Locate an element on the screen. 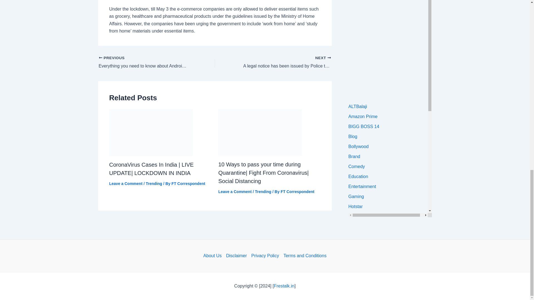 This screenshot has width=534, height=300. View all posts by FT Correspondent is located at coordinates (188, 183).